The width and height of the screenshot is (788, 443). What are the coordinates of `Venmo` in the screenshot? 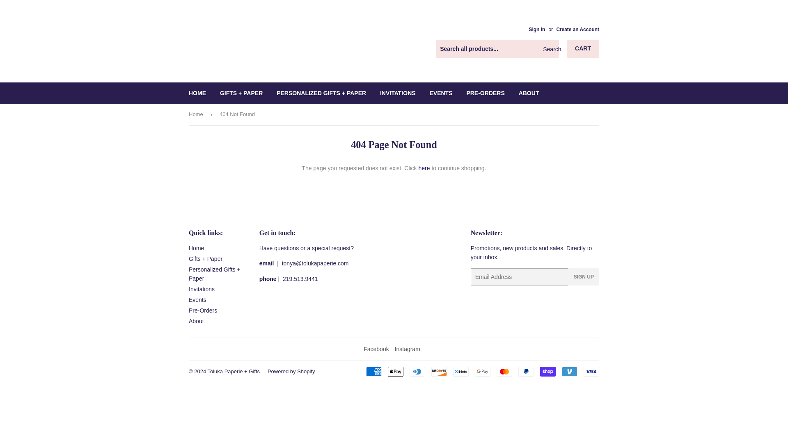 It's located at (570, 372).